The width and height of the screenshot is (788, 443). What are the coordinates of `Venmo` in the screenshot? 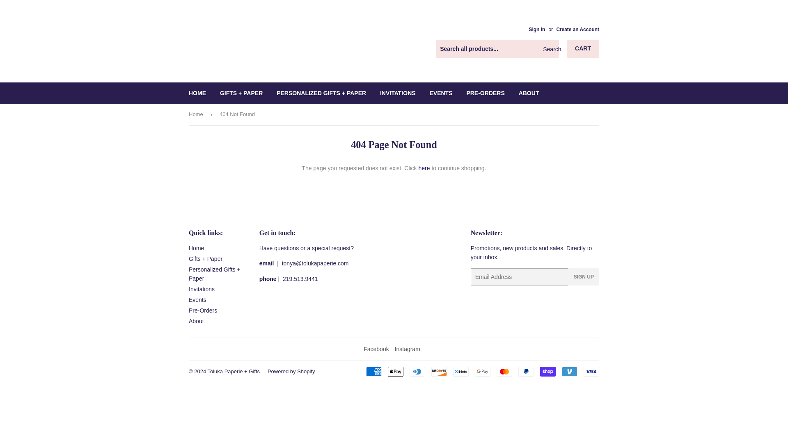 It's located at (570, 372).